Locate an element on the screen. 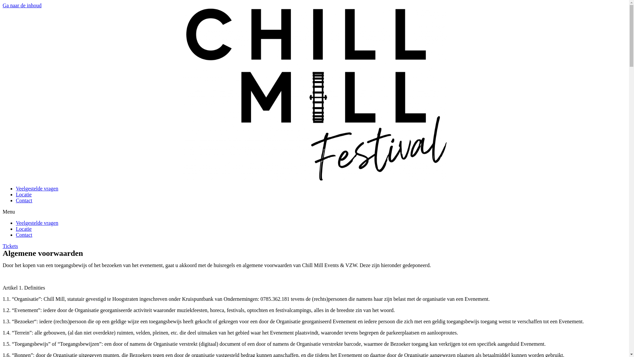  Contact is located at coordinates (24, 235).